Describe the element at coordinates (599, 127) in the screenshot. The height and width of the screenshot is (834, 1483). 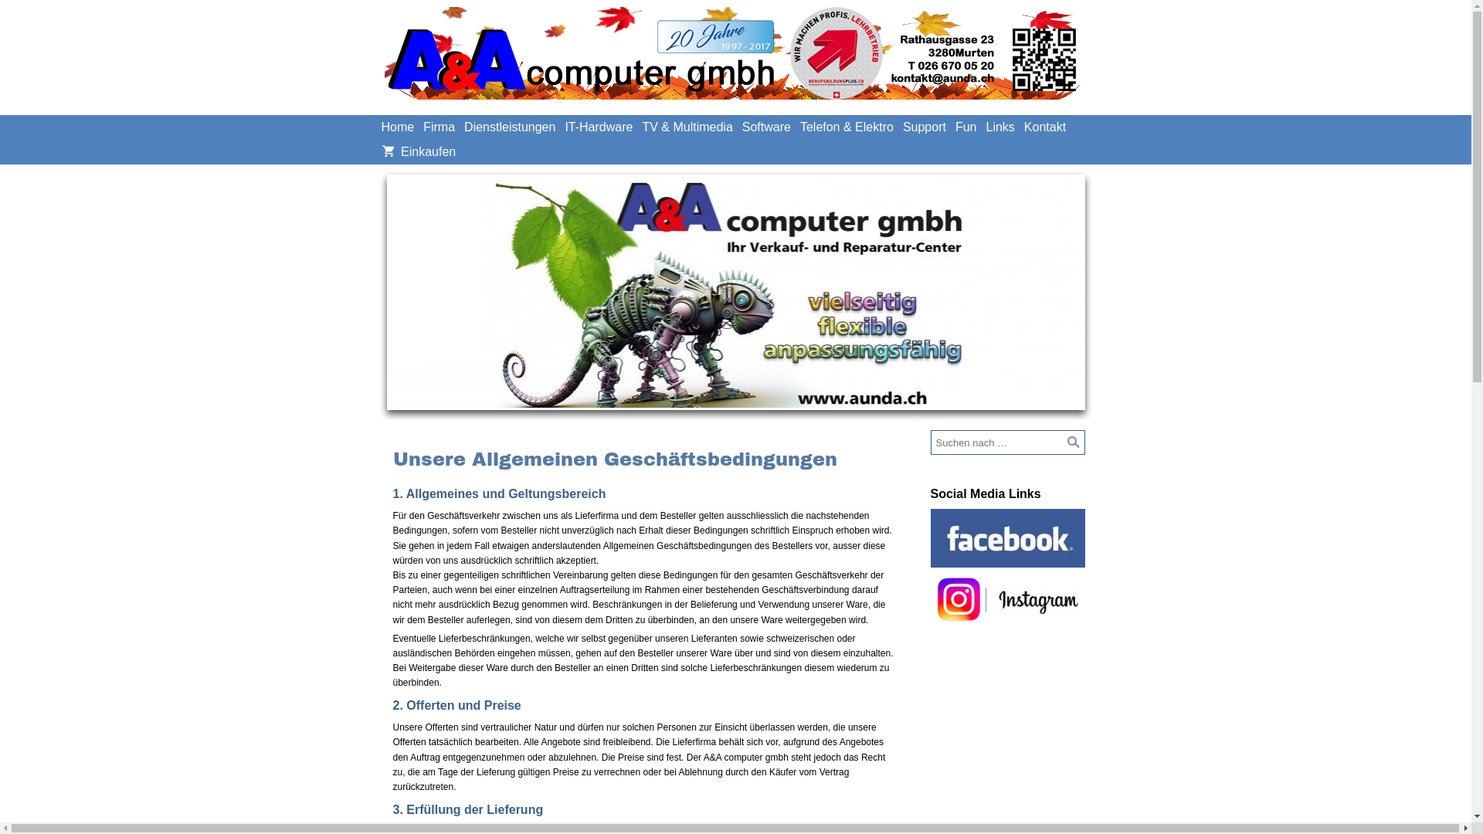
I see `IT-Hardware` at that location.